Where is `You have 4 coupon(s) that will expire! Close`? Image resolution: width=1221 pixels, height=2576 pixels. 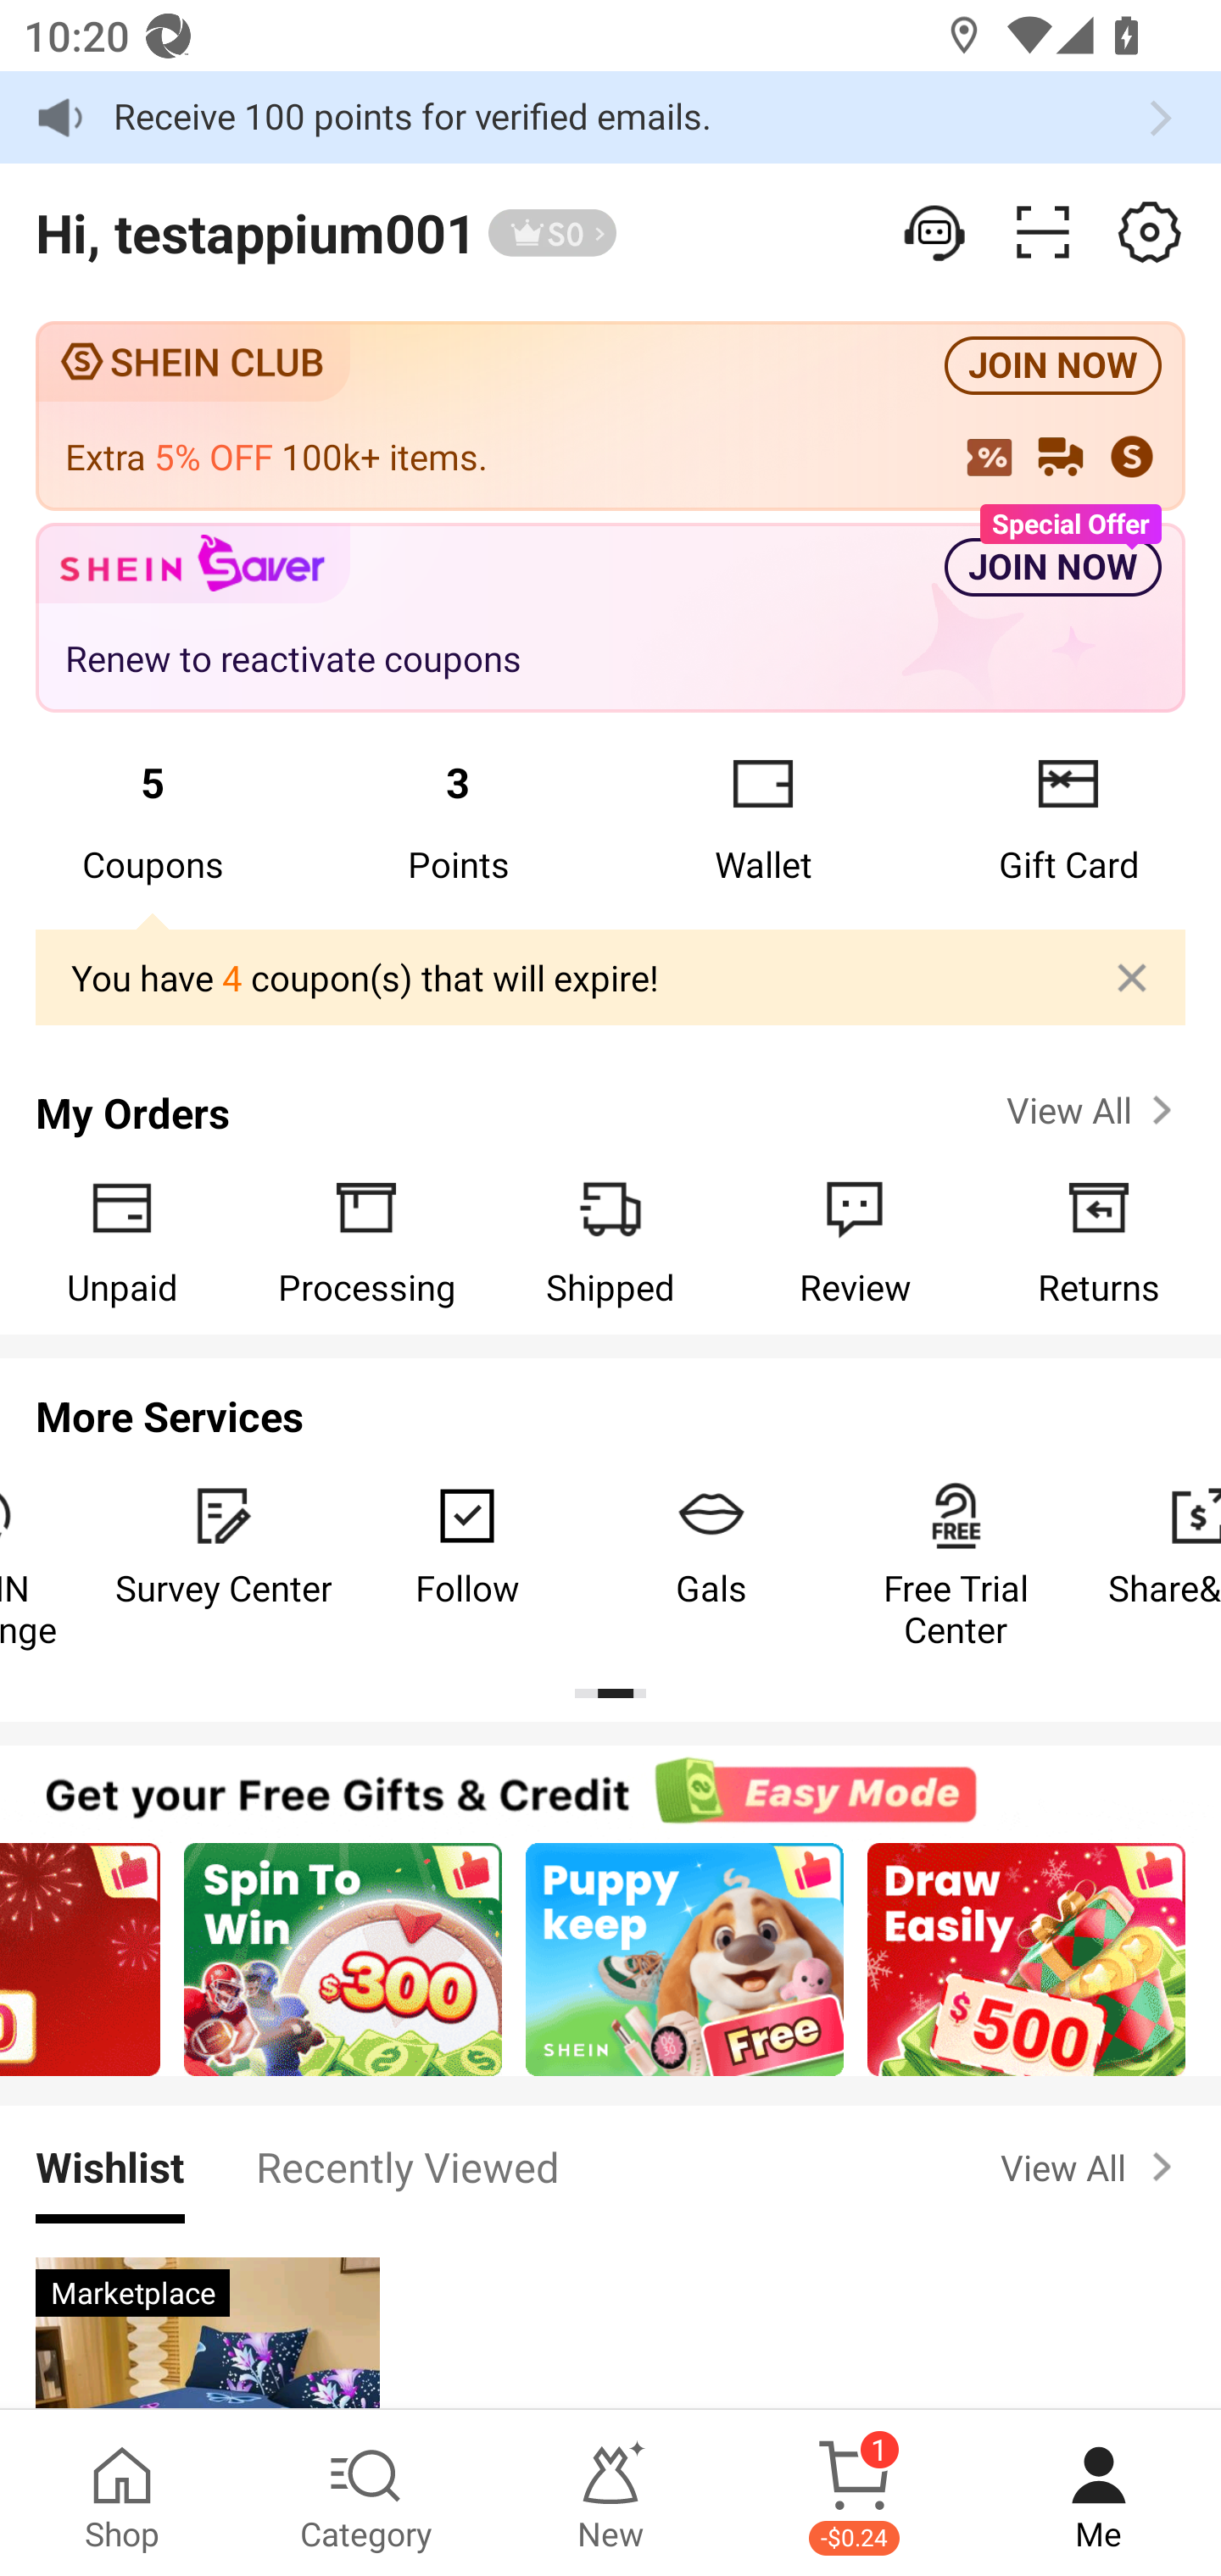
You have 4 coupon(s) that will expire! Close is located at coordinates (610, 980).